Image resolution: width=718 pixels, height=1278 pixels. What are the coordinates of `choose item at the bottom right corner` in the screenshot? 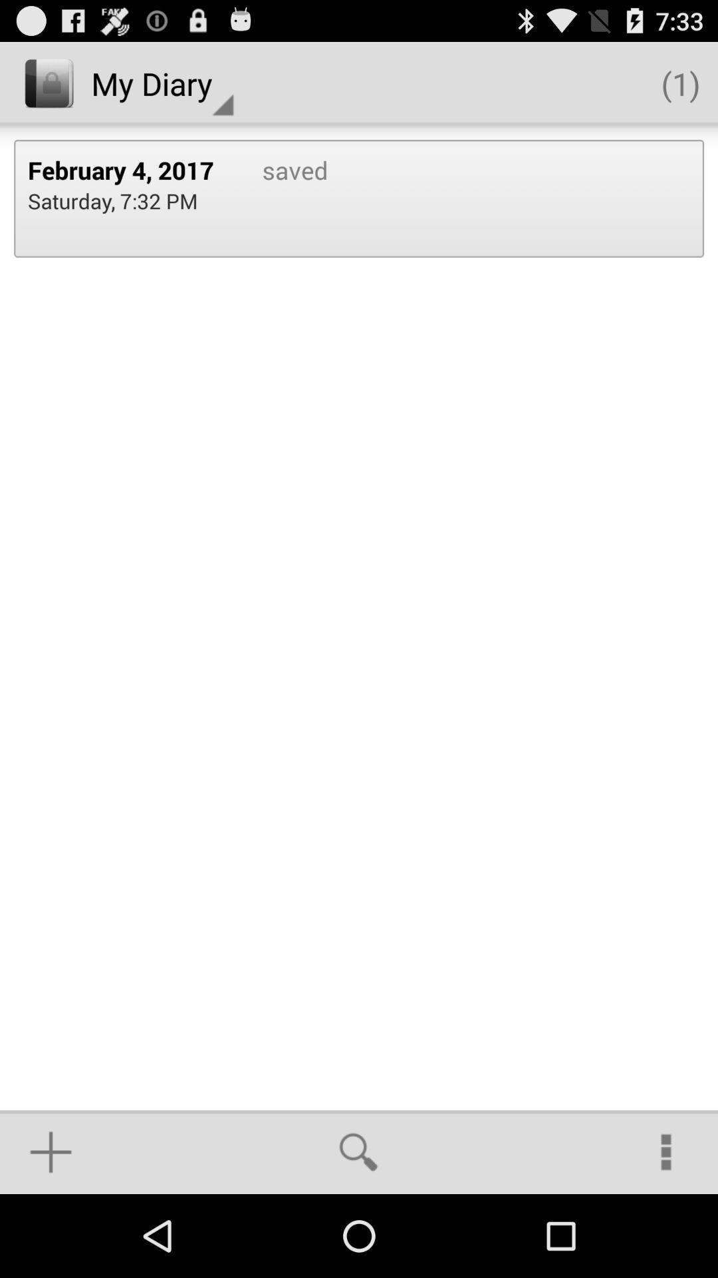 It's located at (666, 1152).